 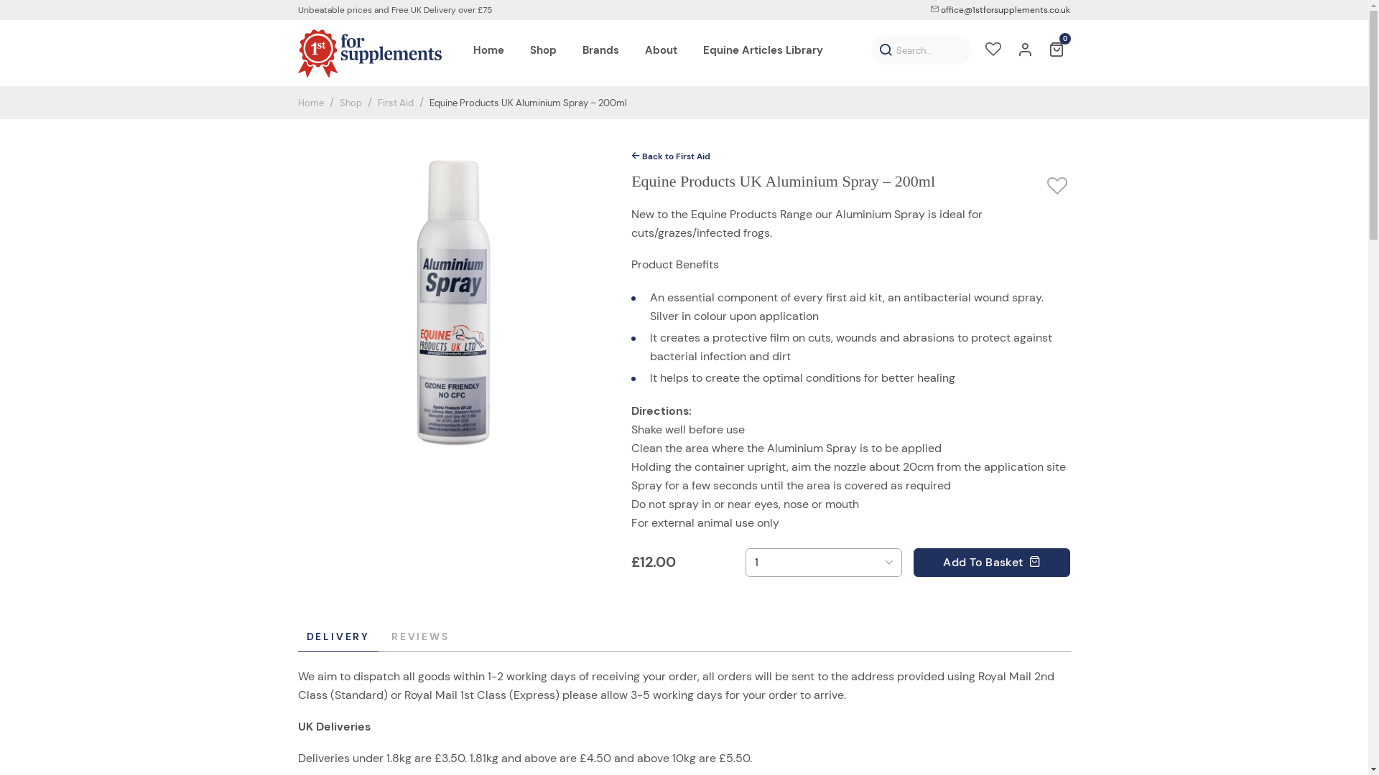 I want to click on Brands, so click(x=600, y=50).